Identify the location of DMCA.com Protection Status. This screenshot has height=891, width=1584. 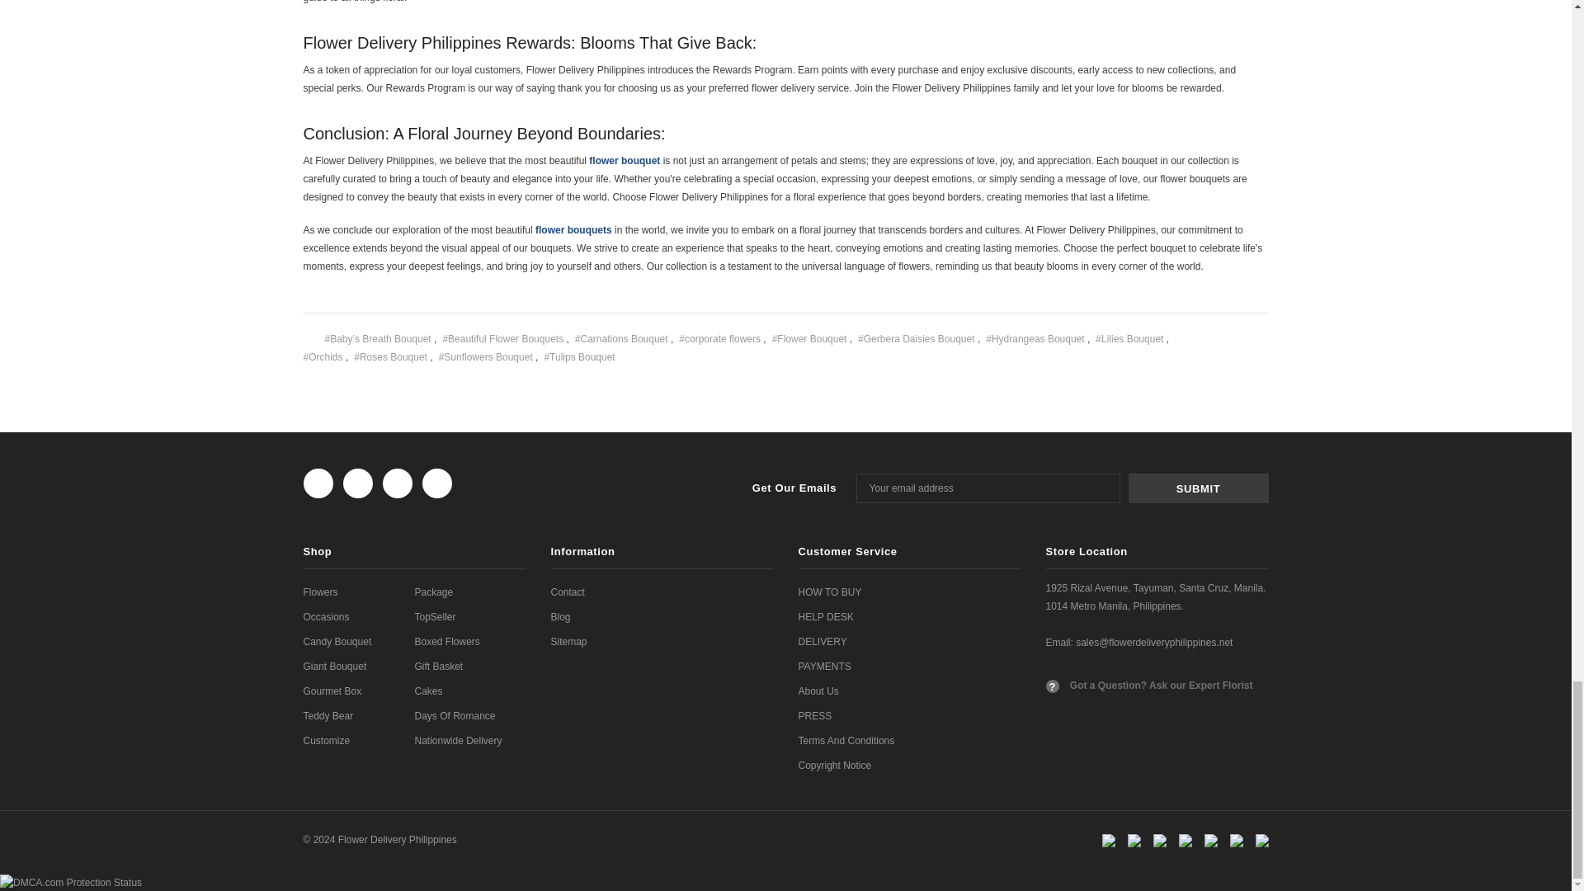
(71, 881).